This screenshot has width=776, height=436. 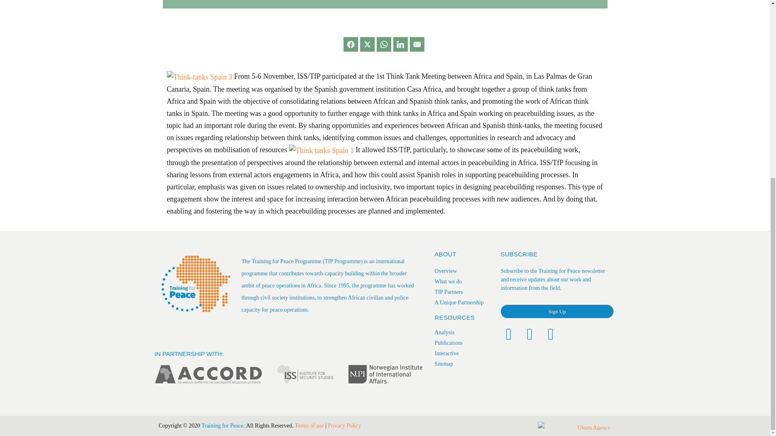 What do you see at coordinates (384, 44) in the screenshot?
I see `Share on WhatsApp` at bounding box center [384, 44].